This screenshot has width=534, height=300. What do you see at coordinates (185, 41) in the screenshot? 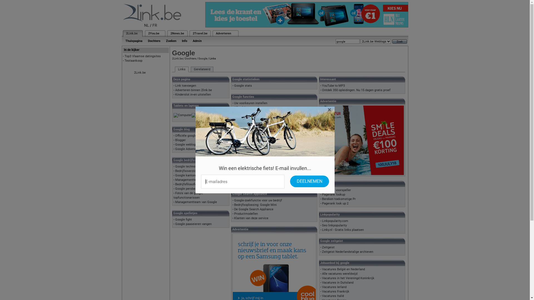
I see `Info` at bounding box center [185, 41].